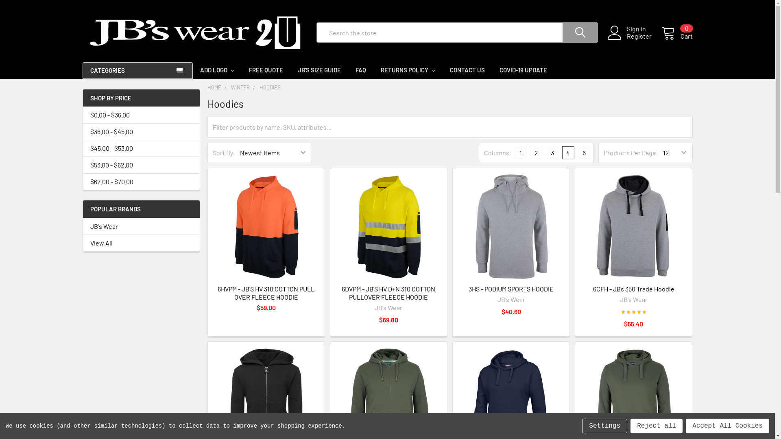 This screenshot has height=439, width=781. What do you see at coordinates (142, 115) in the screenshot?
I see `$0.00 - $36.00` at bounding box center [142, 115].